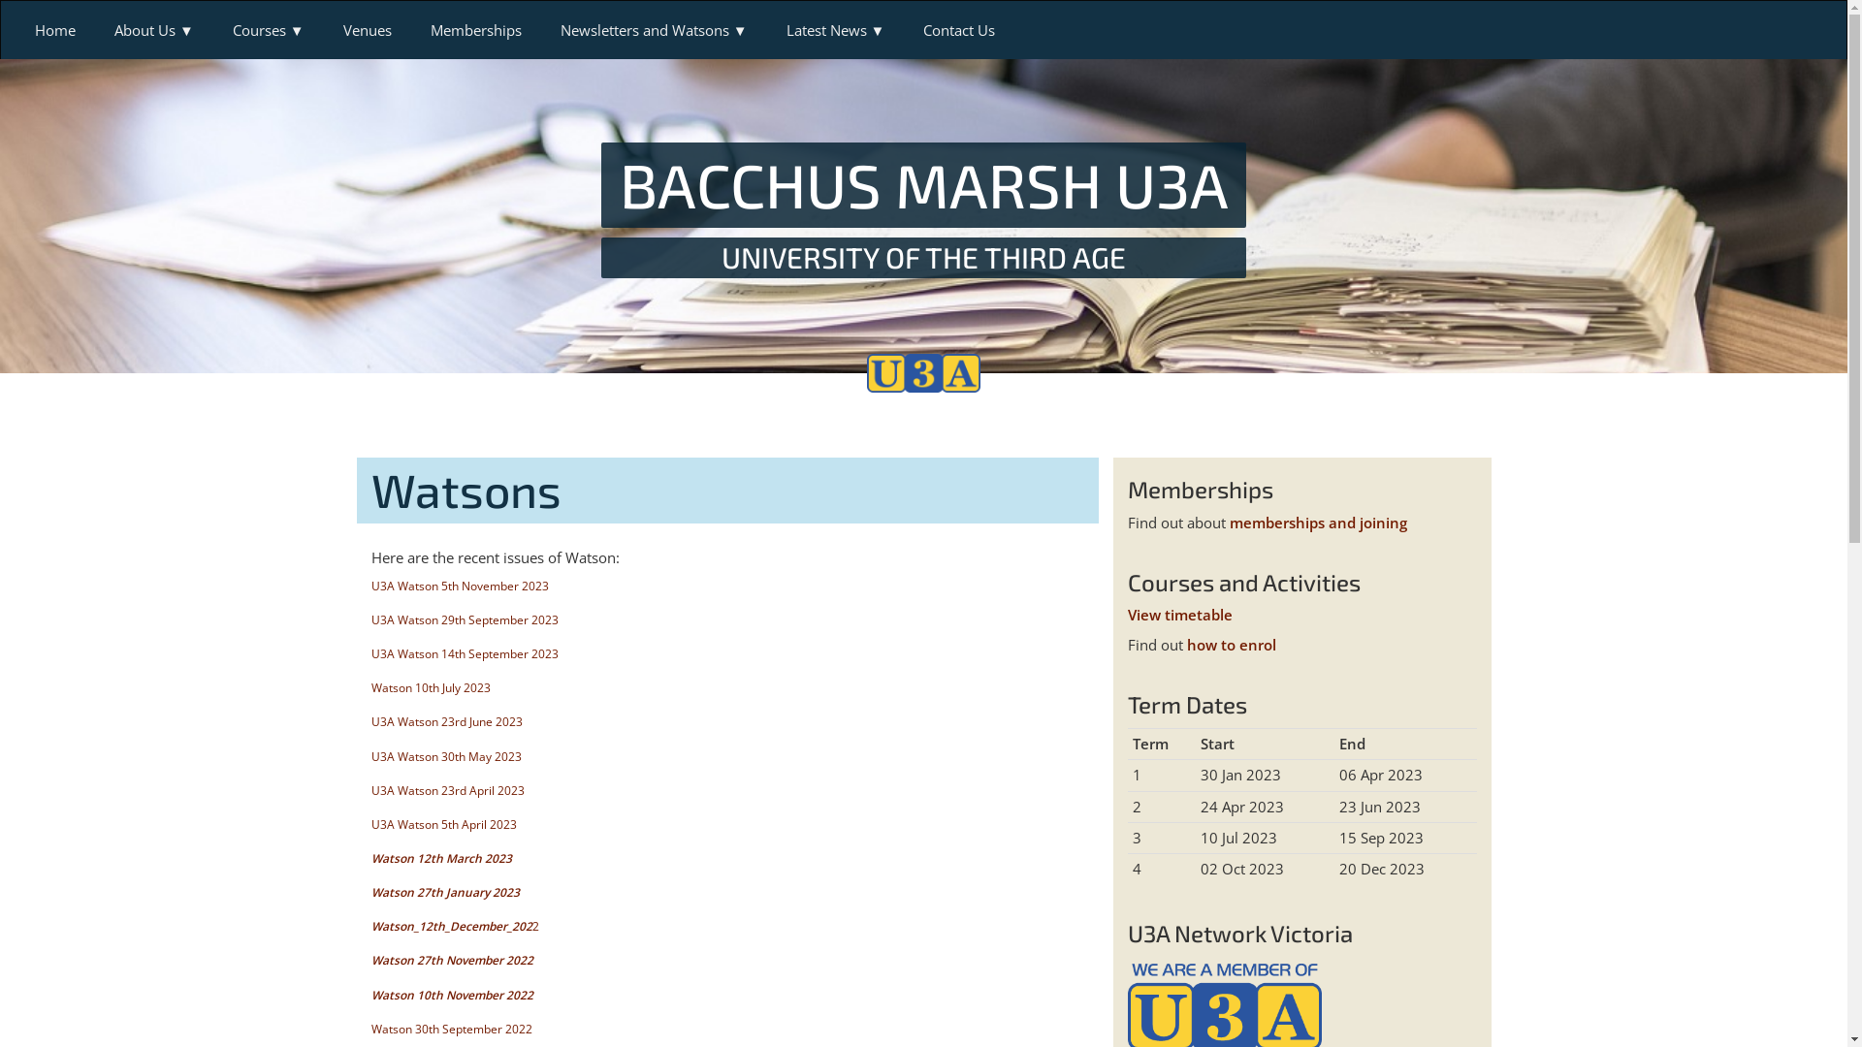  What do you see at coordinates (447, 791) in the screenshot?
I see `U3A Watson 23rd April 2023` at bounding box center [447, 791].